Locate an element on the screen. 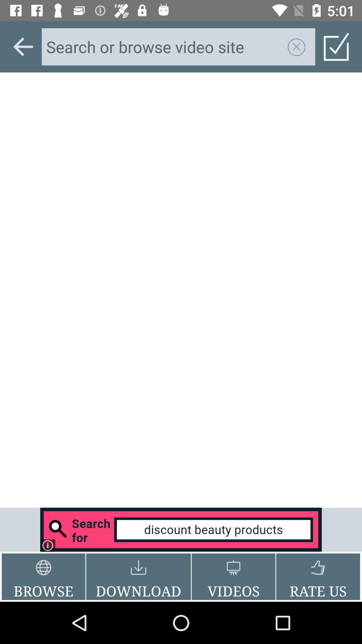  launch the icon to the right of the browse item is located at coordinates (138, 577).